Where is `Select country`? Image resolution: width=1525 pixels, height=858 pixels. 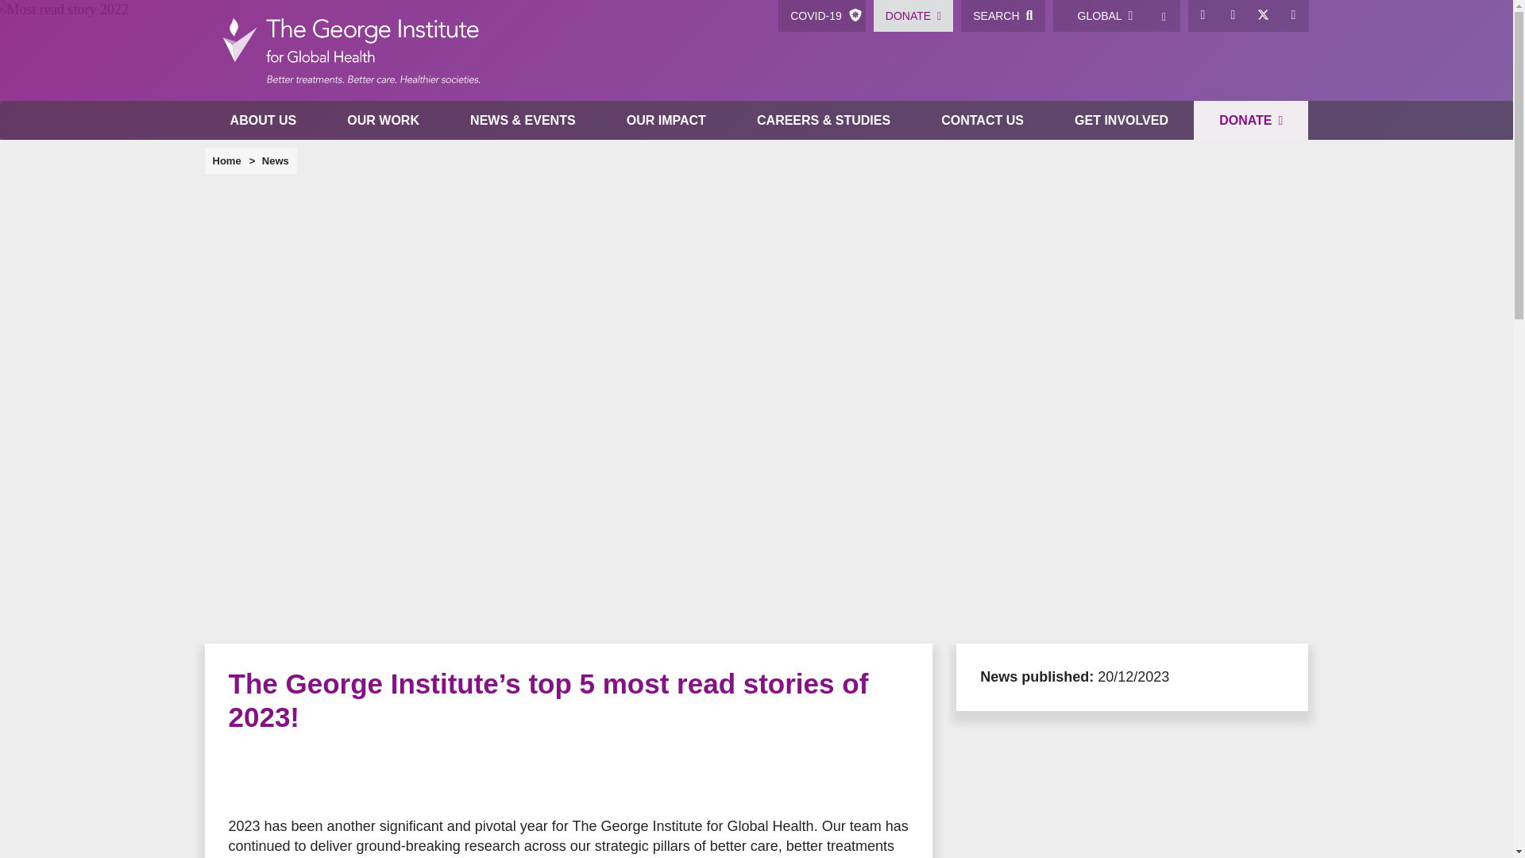
Select country is located at coordinates (1164, 16).